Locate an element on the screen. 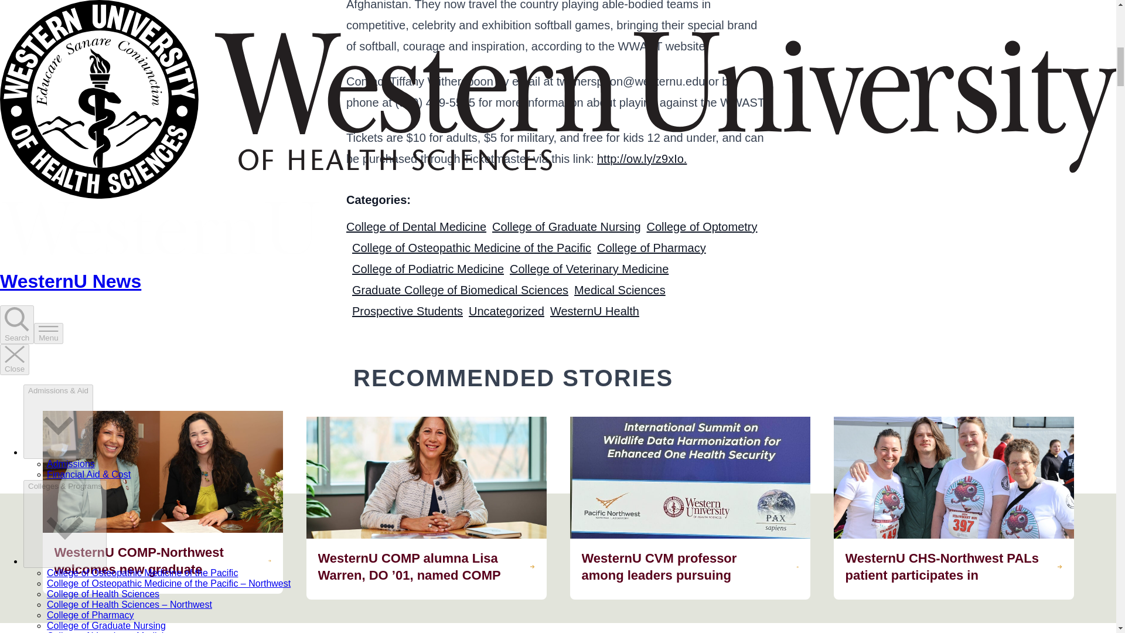 Image resolution: width=1125 pixels, height=633 pixels. Graduate College of Biomedical Sciences is located at coordinates (459, 290).